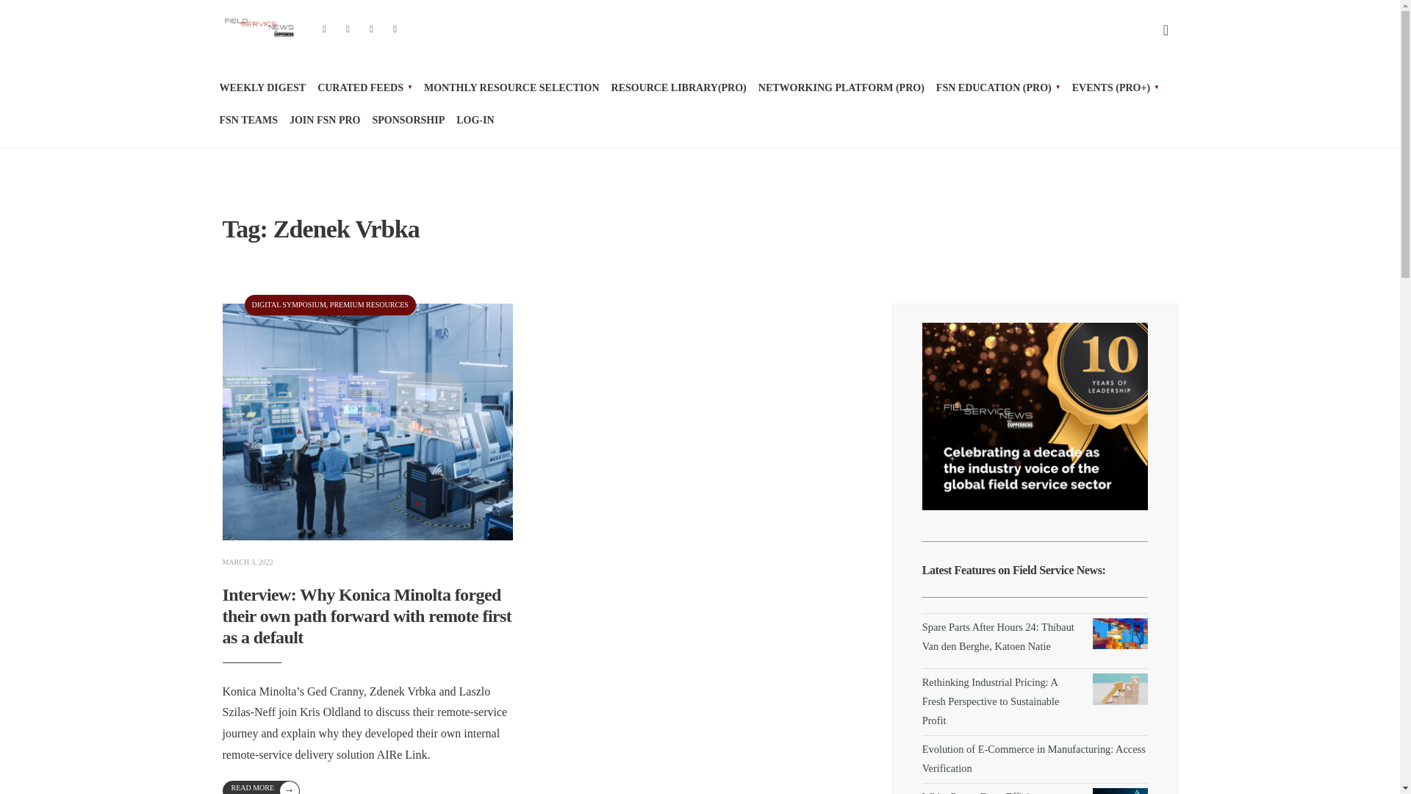 This screenshot has width=1411, height=794. Describe the element at coordinates (365, 88) in the screenshot. I see `CURATED FEEDS` at that location.